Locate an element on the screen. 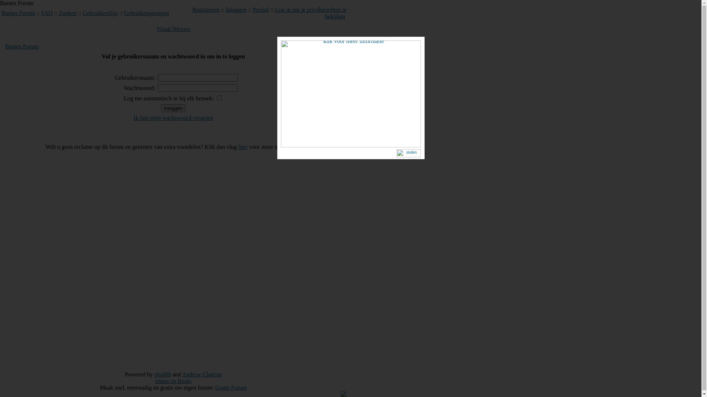 Image resolution: width=707 pixels, height=397 pixels. Gebruikersgroepen is located at coordinates (147, 13).